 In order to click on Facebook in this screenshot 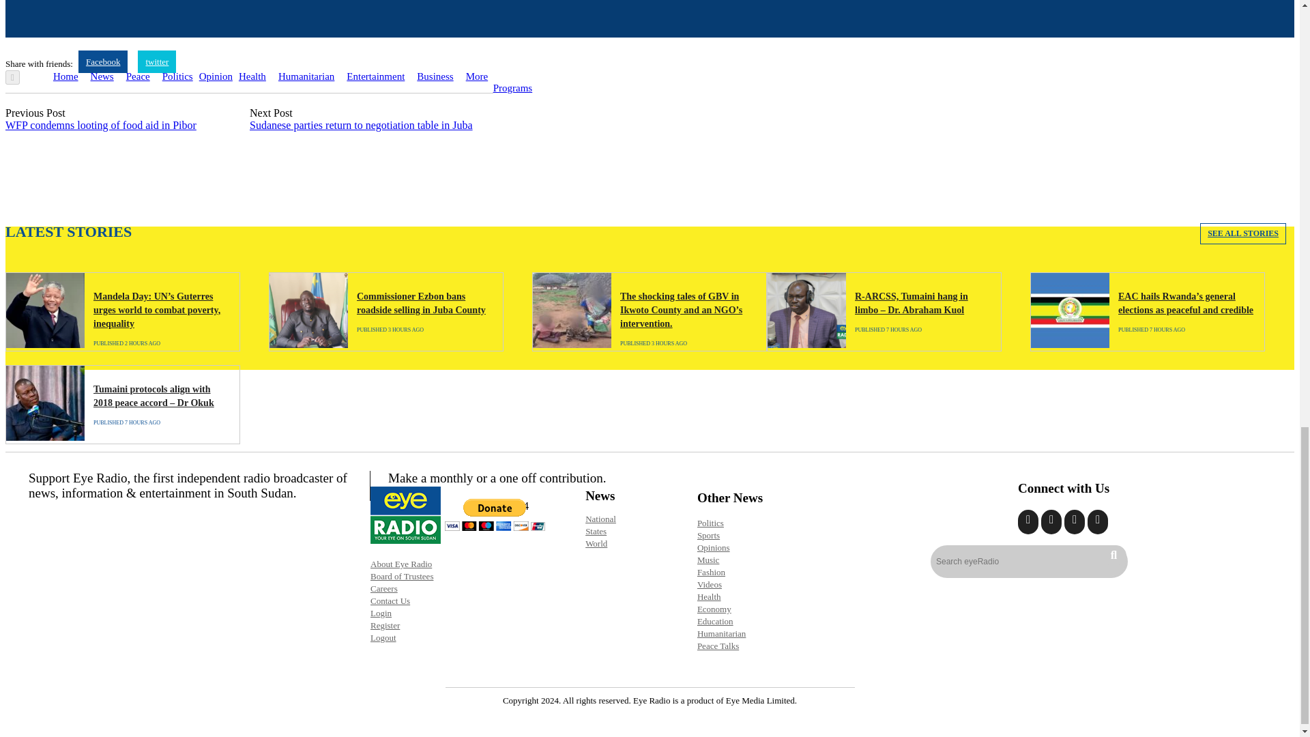, I will do `click(104, 61)`.